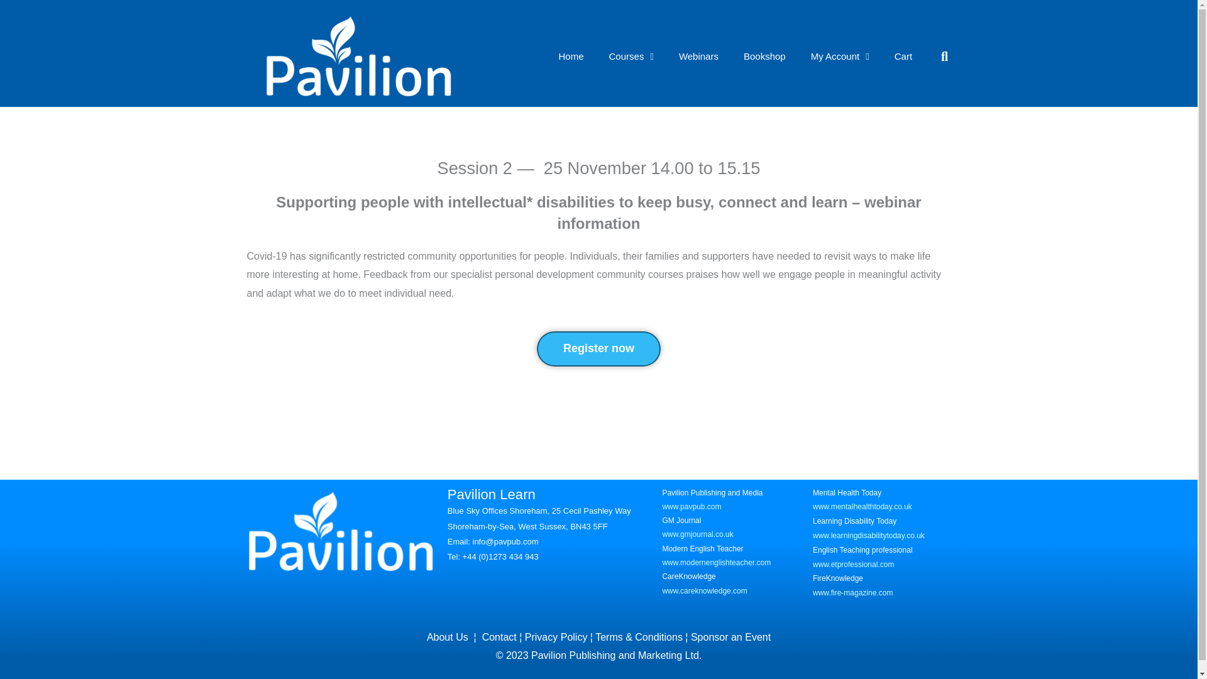  Describe the element at coordinates (691, 507) in the screenshot. I see `www.pavpub.com` at that location.